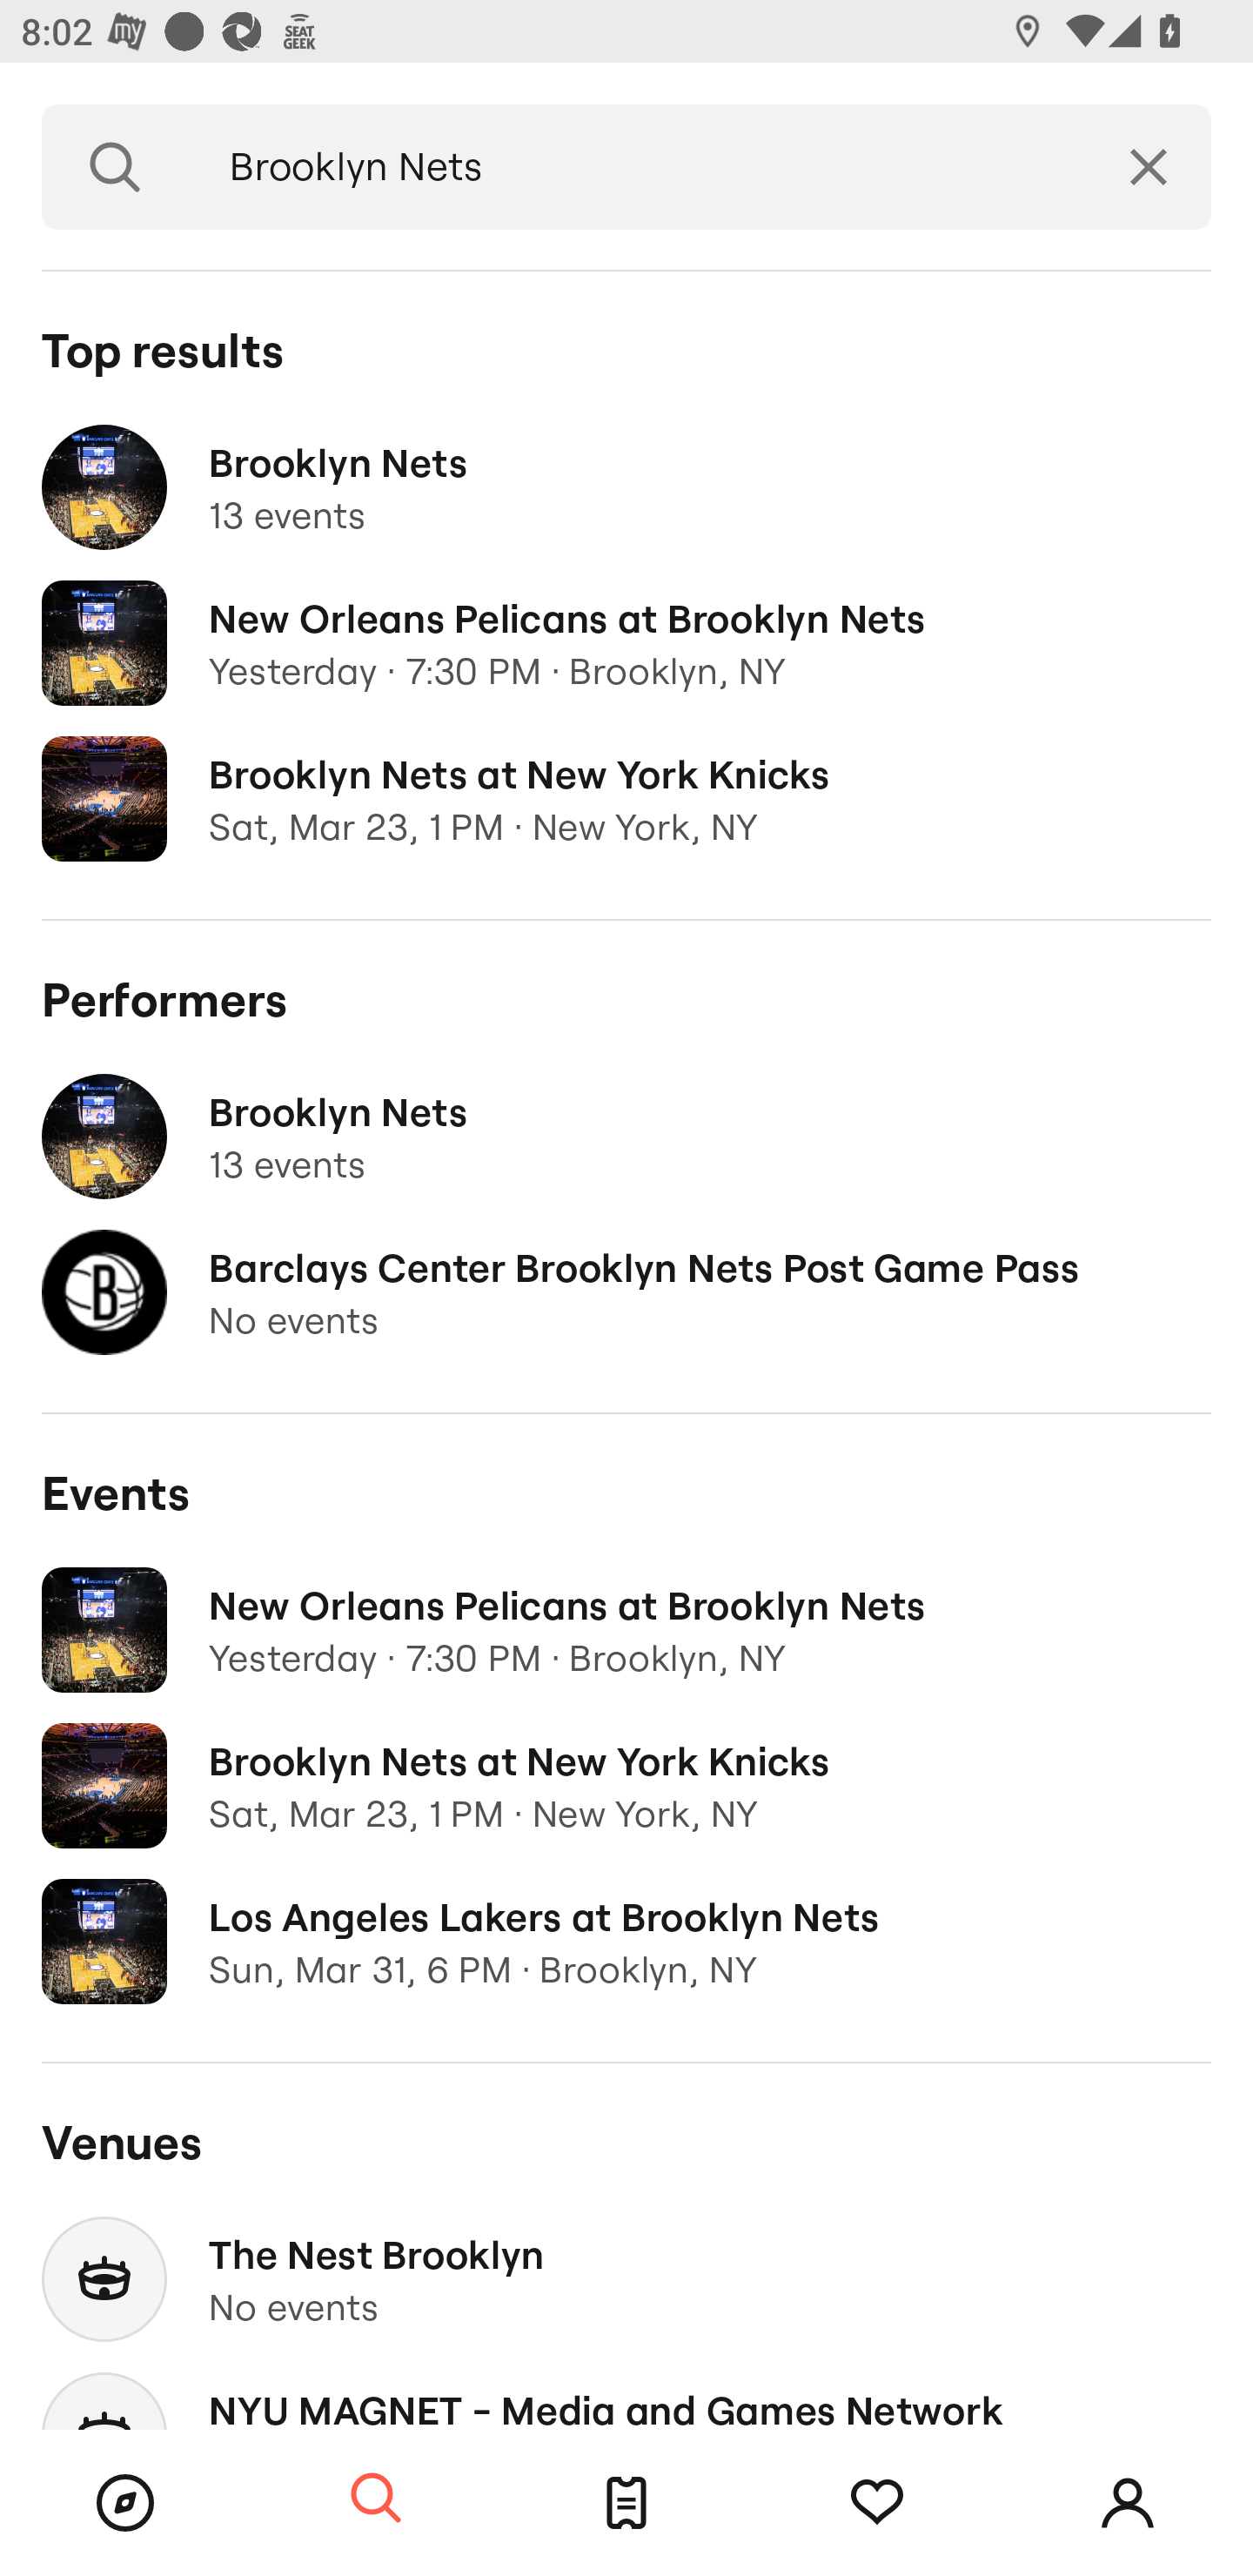  What do you see at coordinates (626, 2279) in the screenshot?
I see `The Nest Brooklyn No events` at bounding box center [626, 2279].